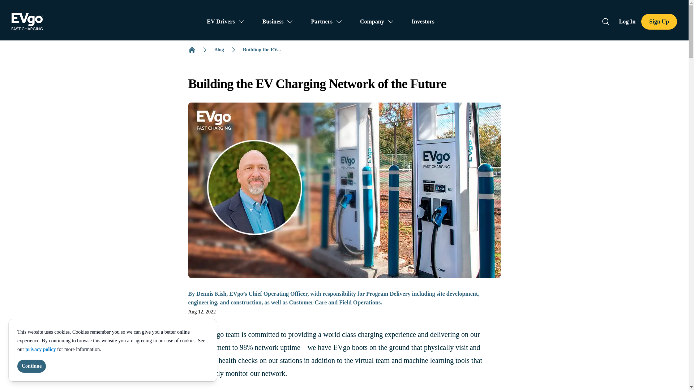  What do you see at coordinates (218, 50) in the screenshot?
I see `Blog` at bounding box center [218, 50].